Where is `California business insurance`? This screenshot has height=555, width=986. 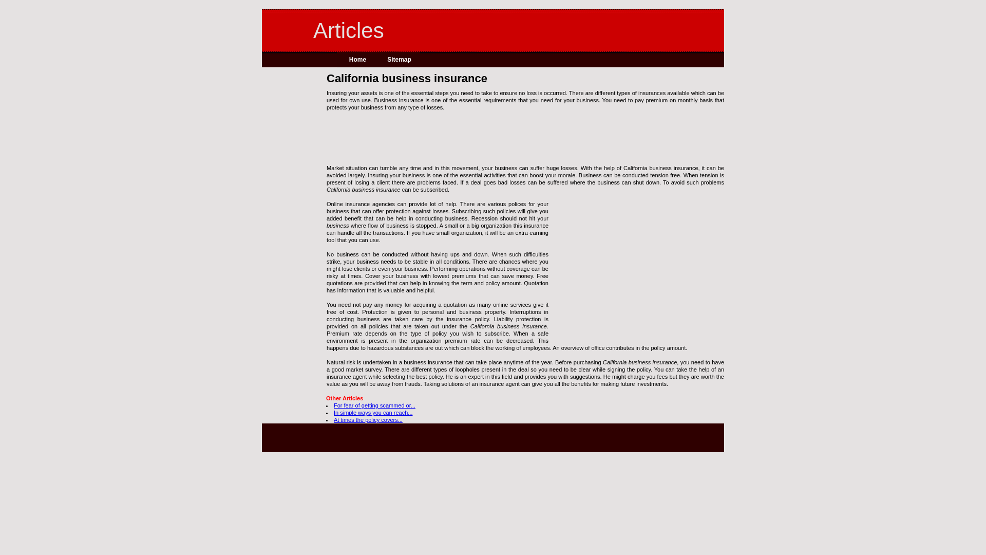 California business insurance is located at coordinates (508, 326).